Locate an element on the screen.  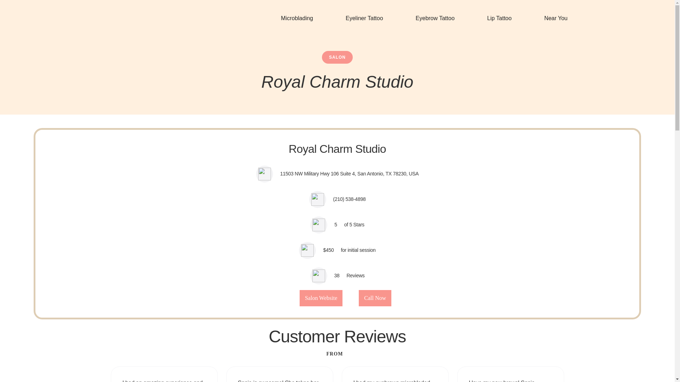
Microblading is located at coordinates (297, 18).